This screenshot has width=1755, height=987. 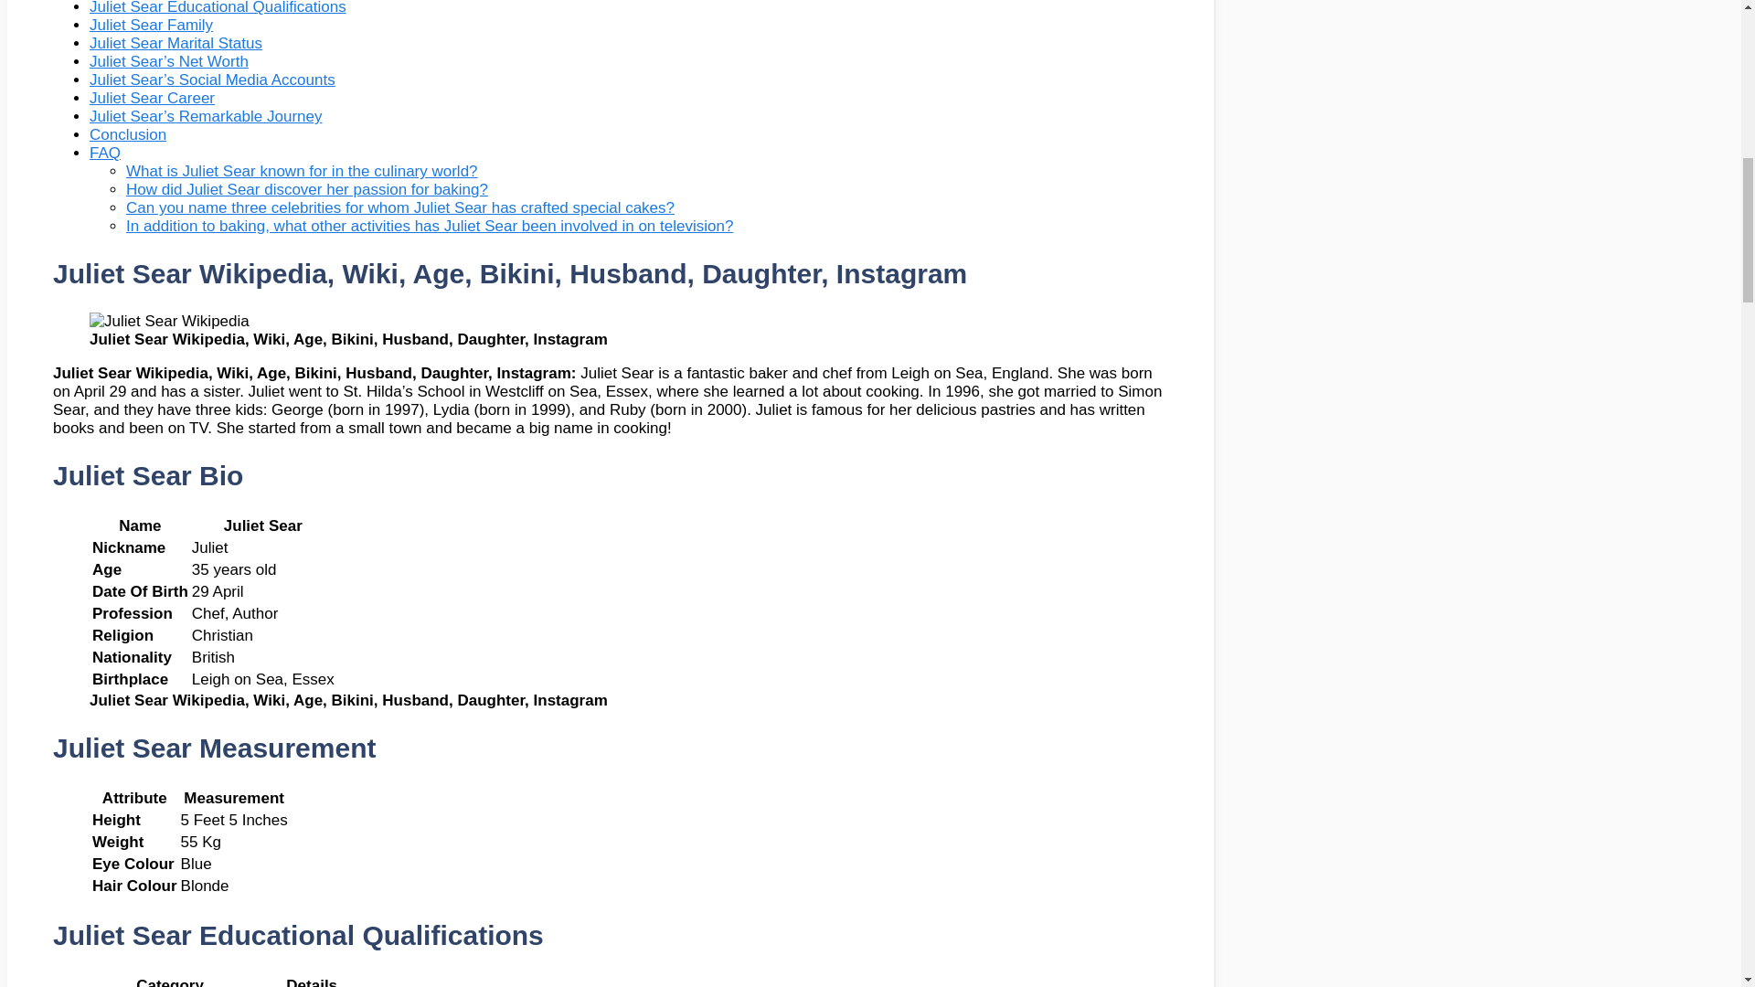 I want to click on Juliet Sear Marital Status, so click(x=175, y=43).